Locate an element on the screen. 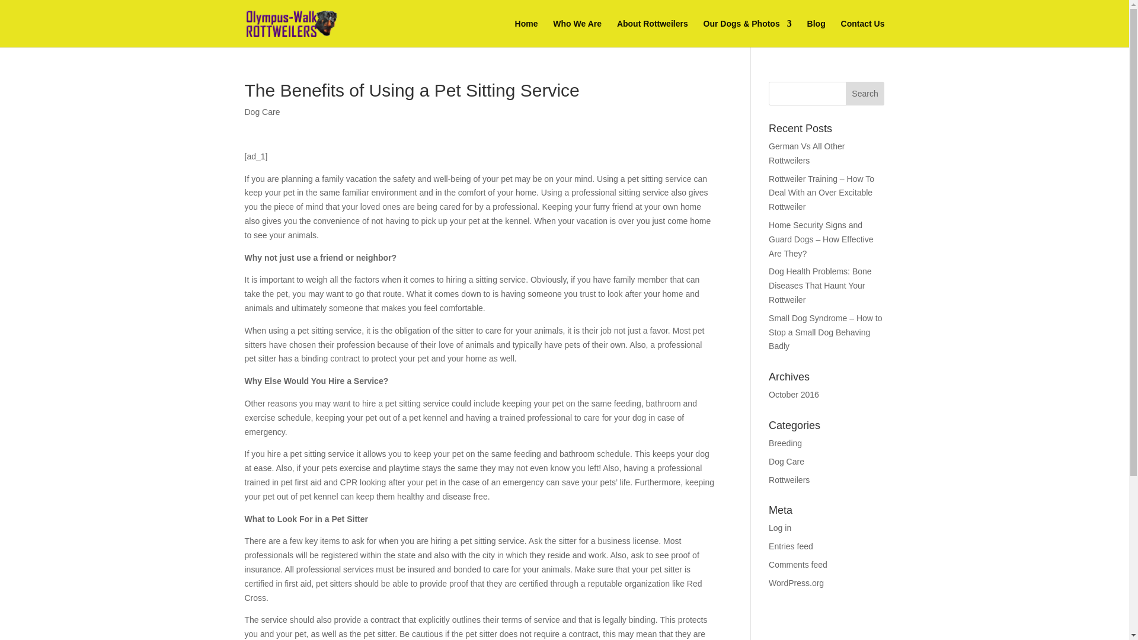  About Rottweilers is located at coordinates (652, 33).